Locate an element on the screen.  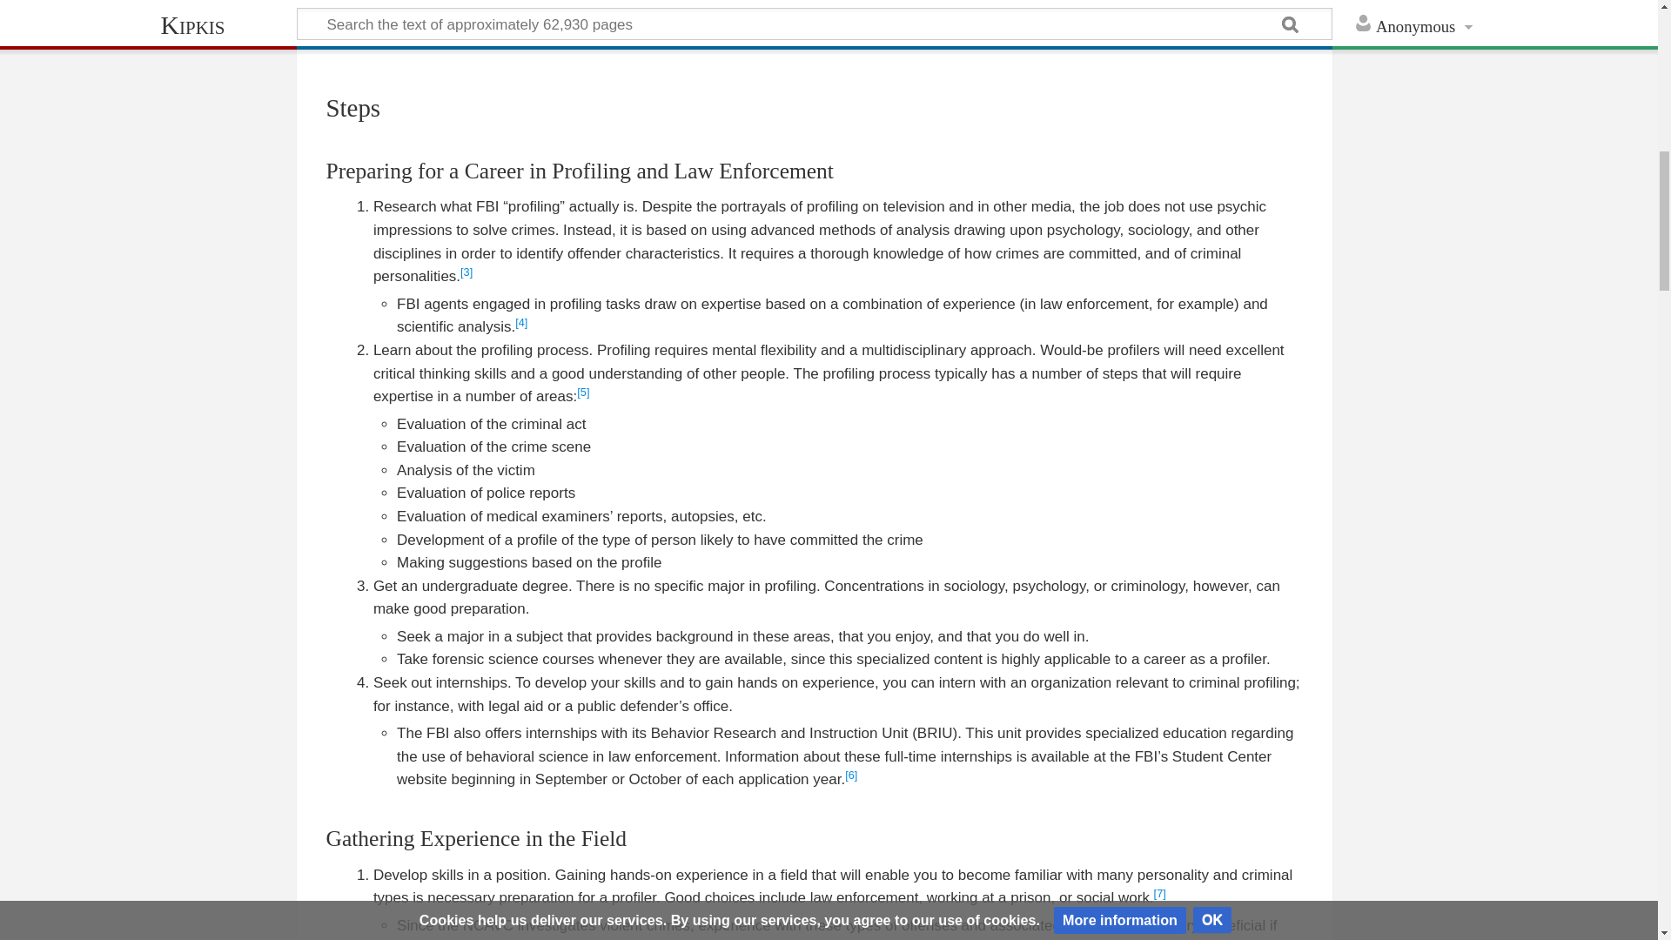
Advertisement is located at coordinates (815, 24).